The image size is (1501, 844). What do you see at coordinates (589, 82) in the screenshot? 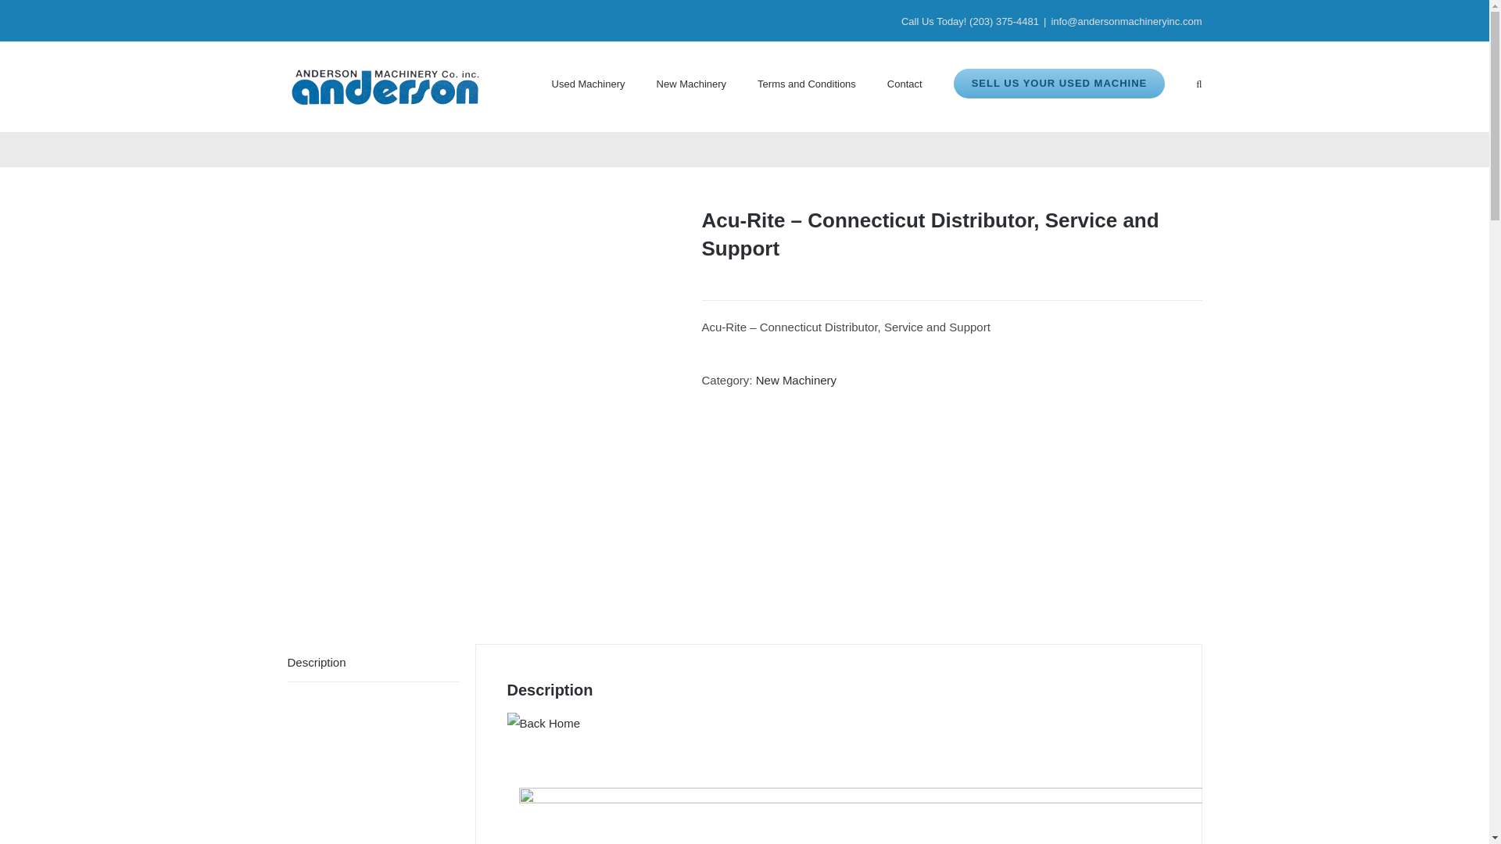
I see `Used Machinery` at bounding box center [589, 82].